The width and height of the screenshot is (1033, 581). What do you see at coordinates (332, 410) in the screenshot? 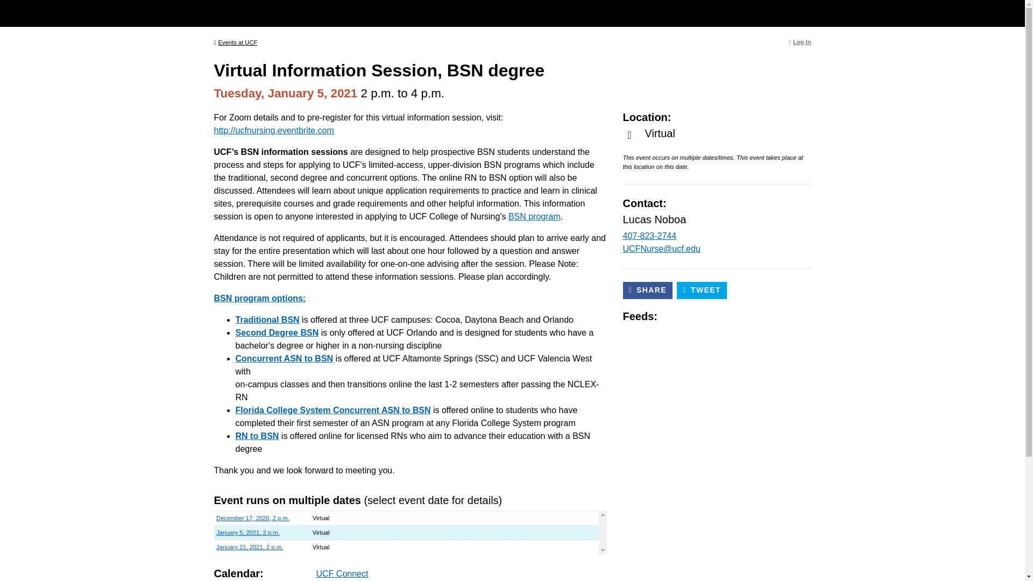
I see `Florida College System Concurrent ASN to BSN` at bounding box center [332, 410].